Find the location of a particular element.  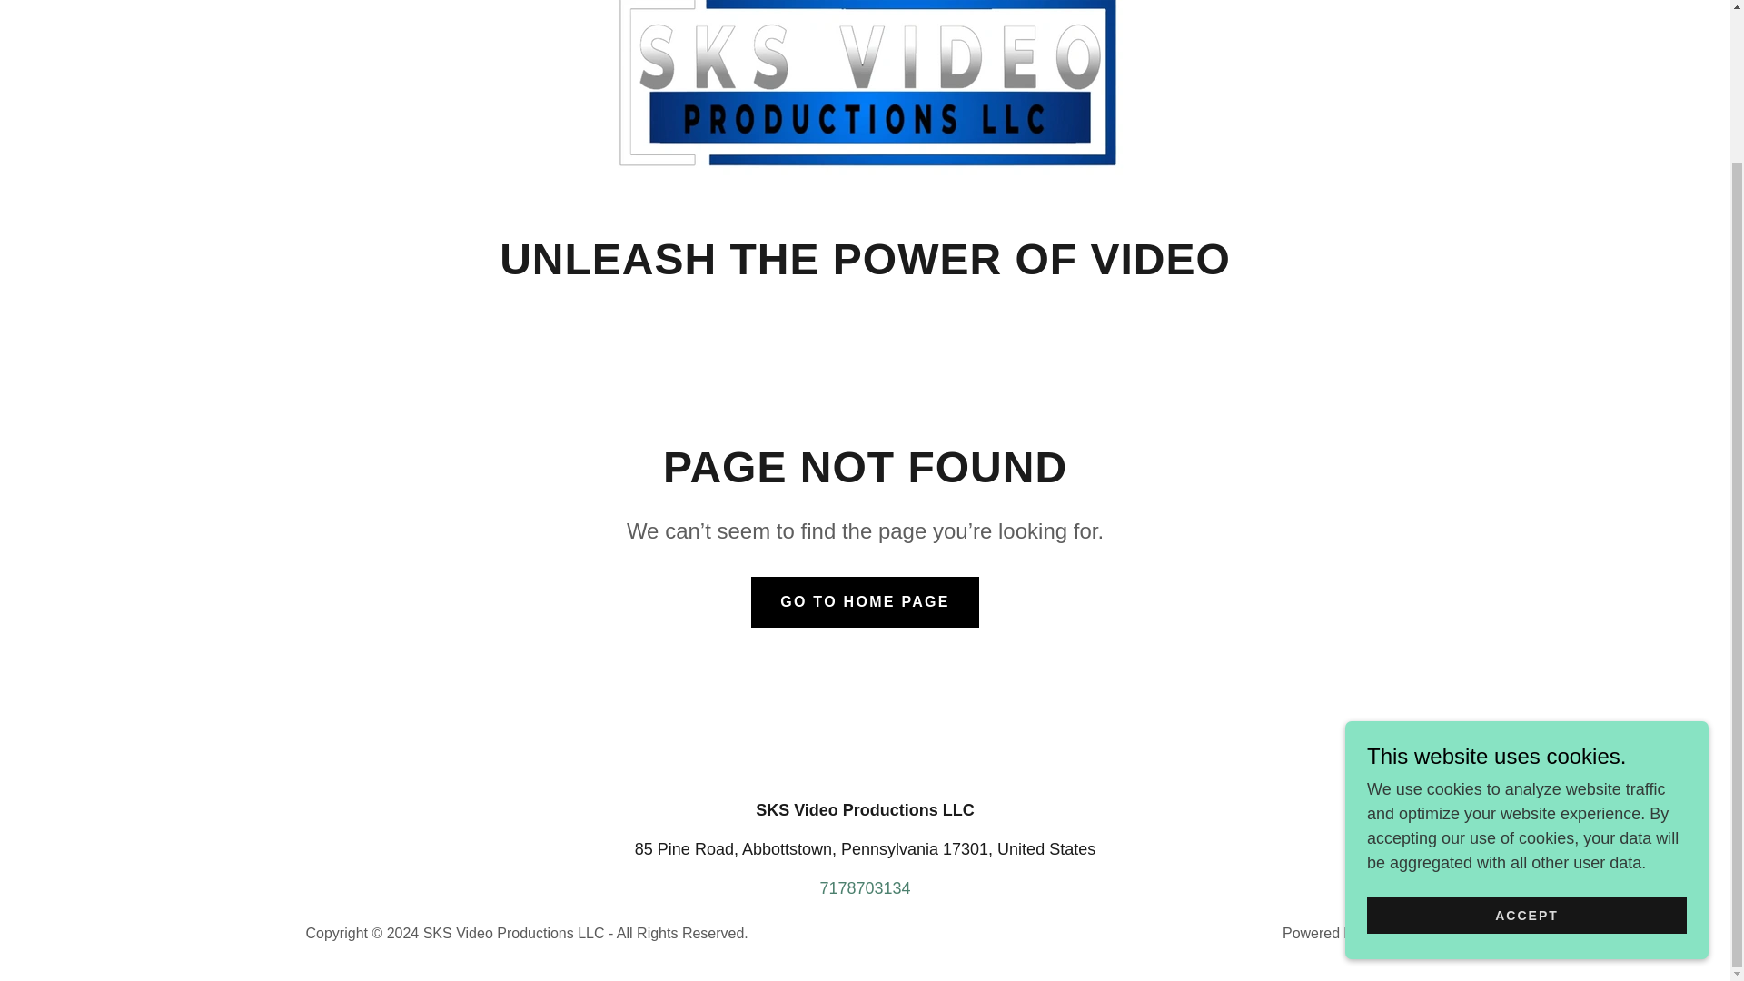

SKS Video Productions LLC is located at coordinates (865, 80).